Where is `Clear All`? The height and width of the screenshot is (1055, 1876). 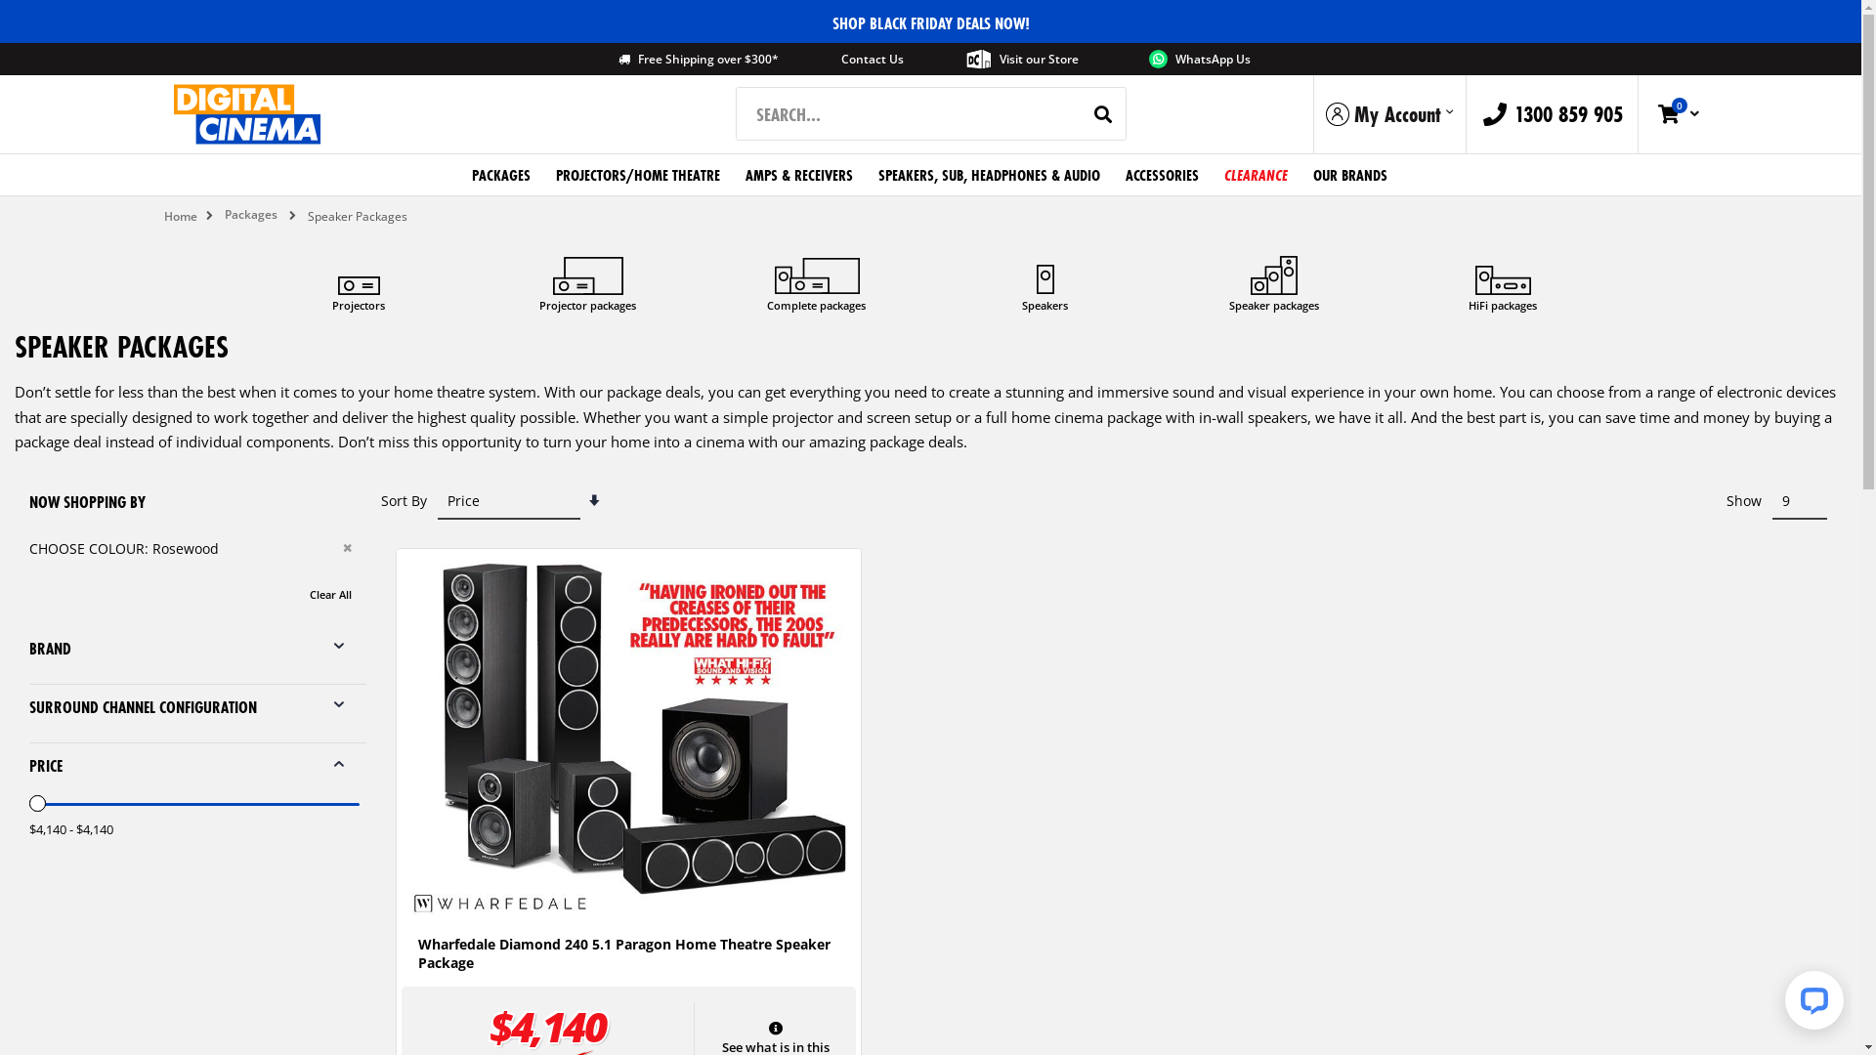
Clear All is located at coordinates (330, 594).